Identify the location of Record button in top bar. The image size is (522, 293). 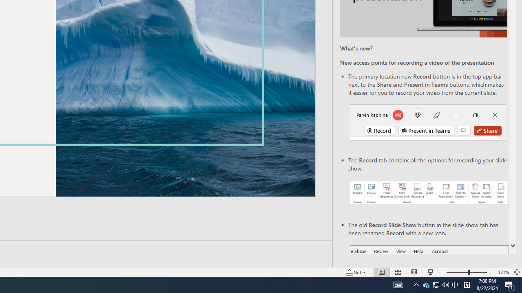
(428, 122).